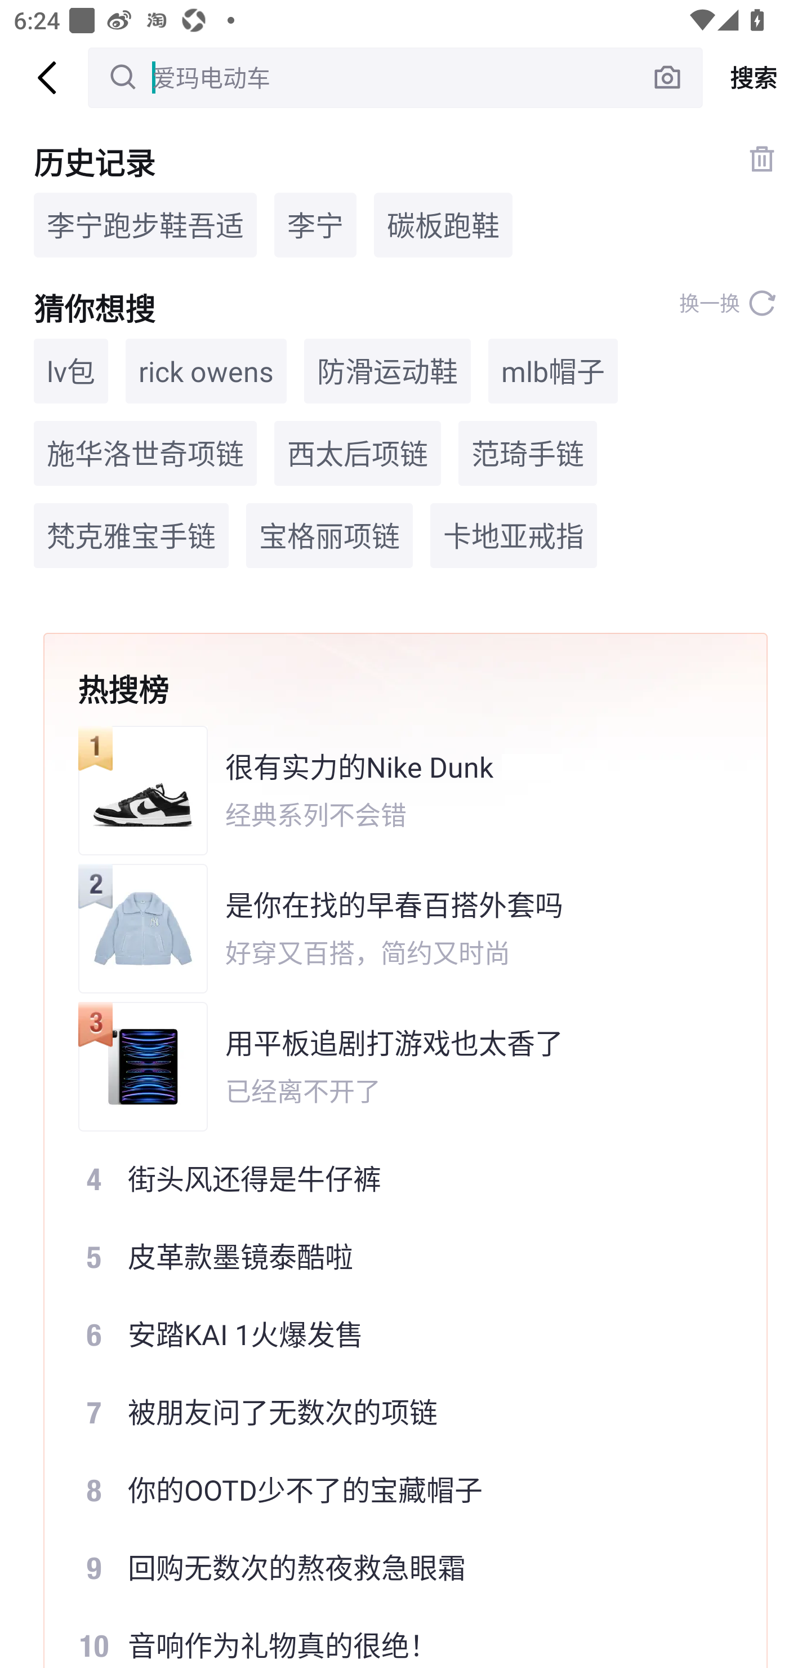  What do you see at coordinates (395, 77) in the screenshot?
I see `爱玛电动车` at bounding box center [395, 77].